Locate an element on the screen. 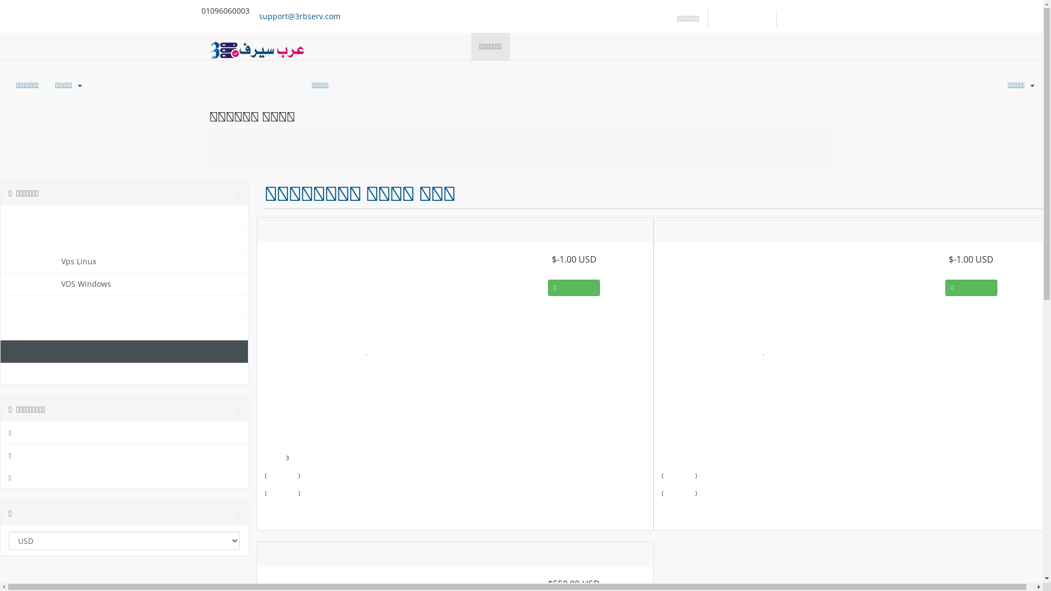 The height and width of the screenshot is (591, 1051). support@3rbserv.com is located at coordinates (300, 16).